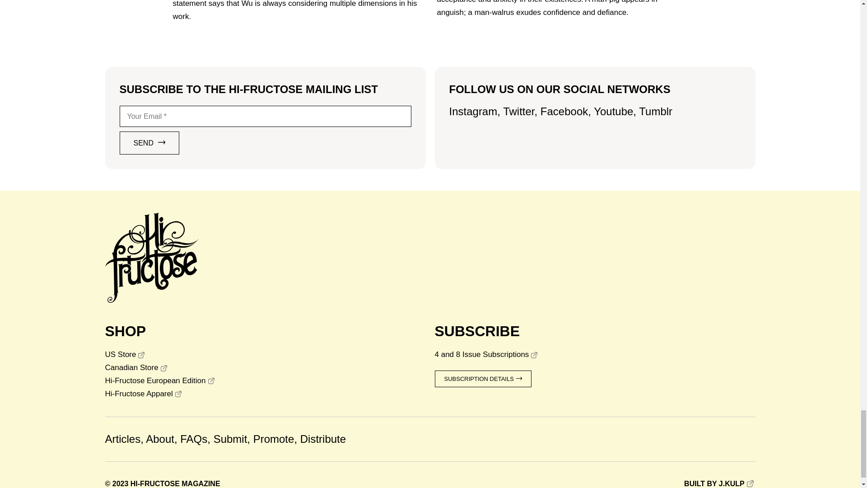 The width and height of the screenshot is (867, 488). What do you see at coordinates (149, 143) in the screenshot?
I see `SEND` at bounding box center [149, 143].